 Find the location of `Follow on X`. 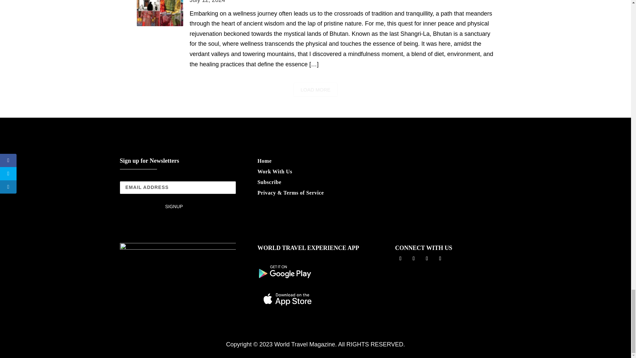

Follow on X is located at coordinates (413, 258).